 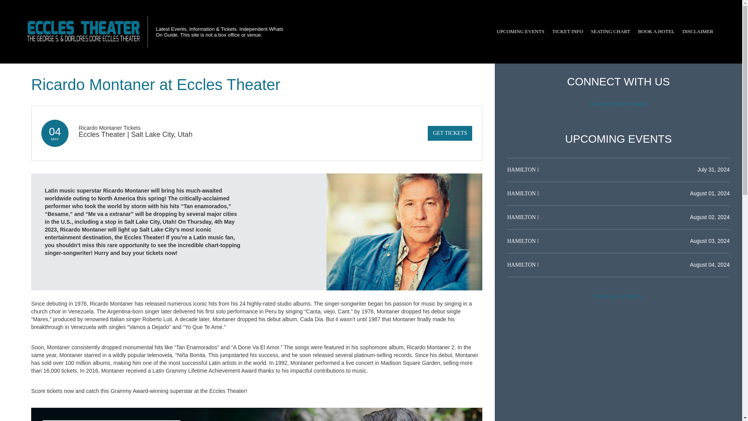 What do you see at coordinates (522, 193) in the screenshot?
I see `HAMILTON` at bounding box center [522, 193].